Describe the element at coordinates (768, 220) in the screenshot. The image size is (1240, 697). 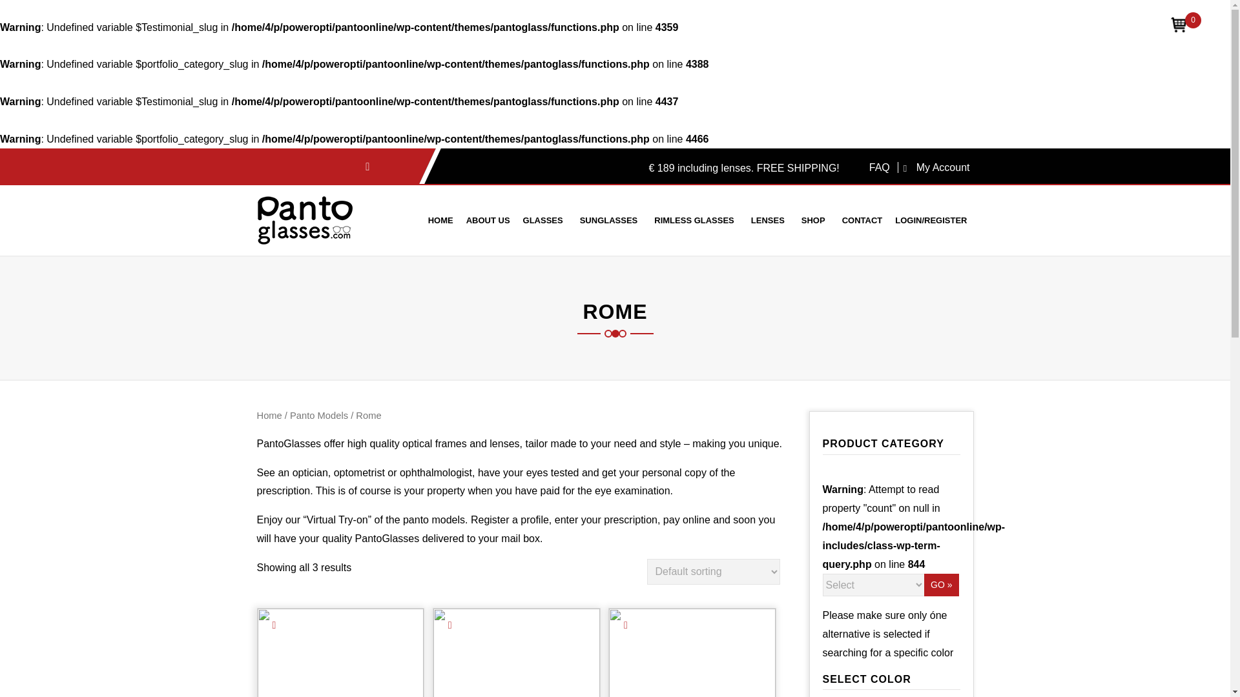
I see `LENSES` at that location.